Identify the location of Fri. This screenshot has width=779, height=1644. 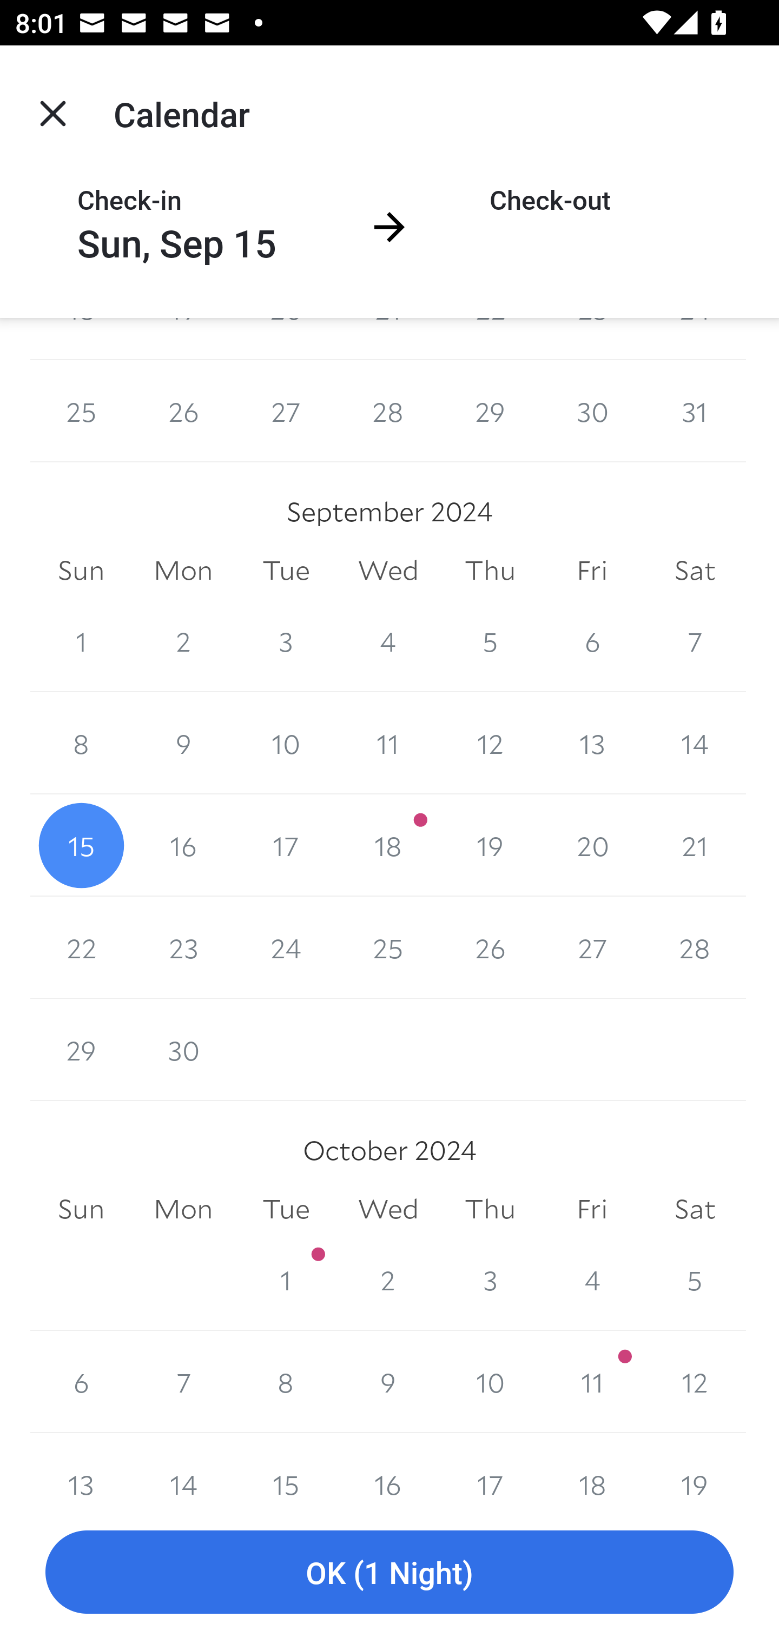
(592, 570).